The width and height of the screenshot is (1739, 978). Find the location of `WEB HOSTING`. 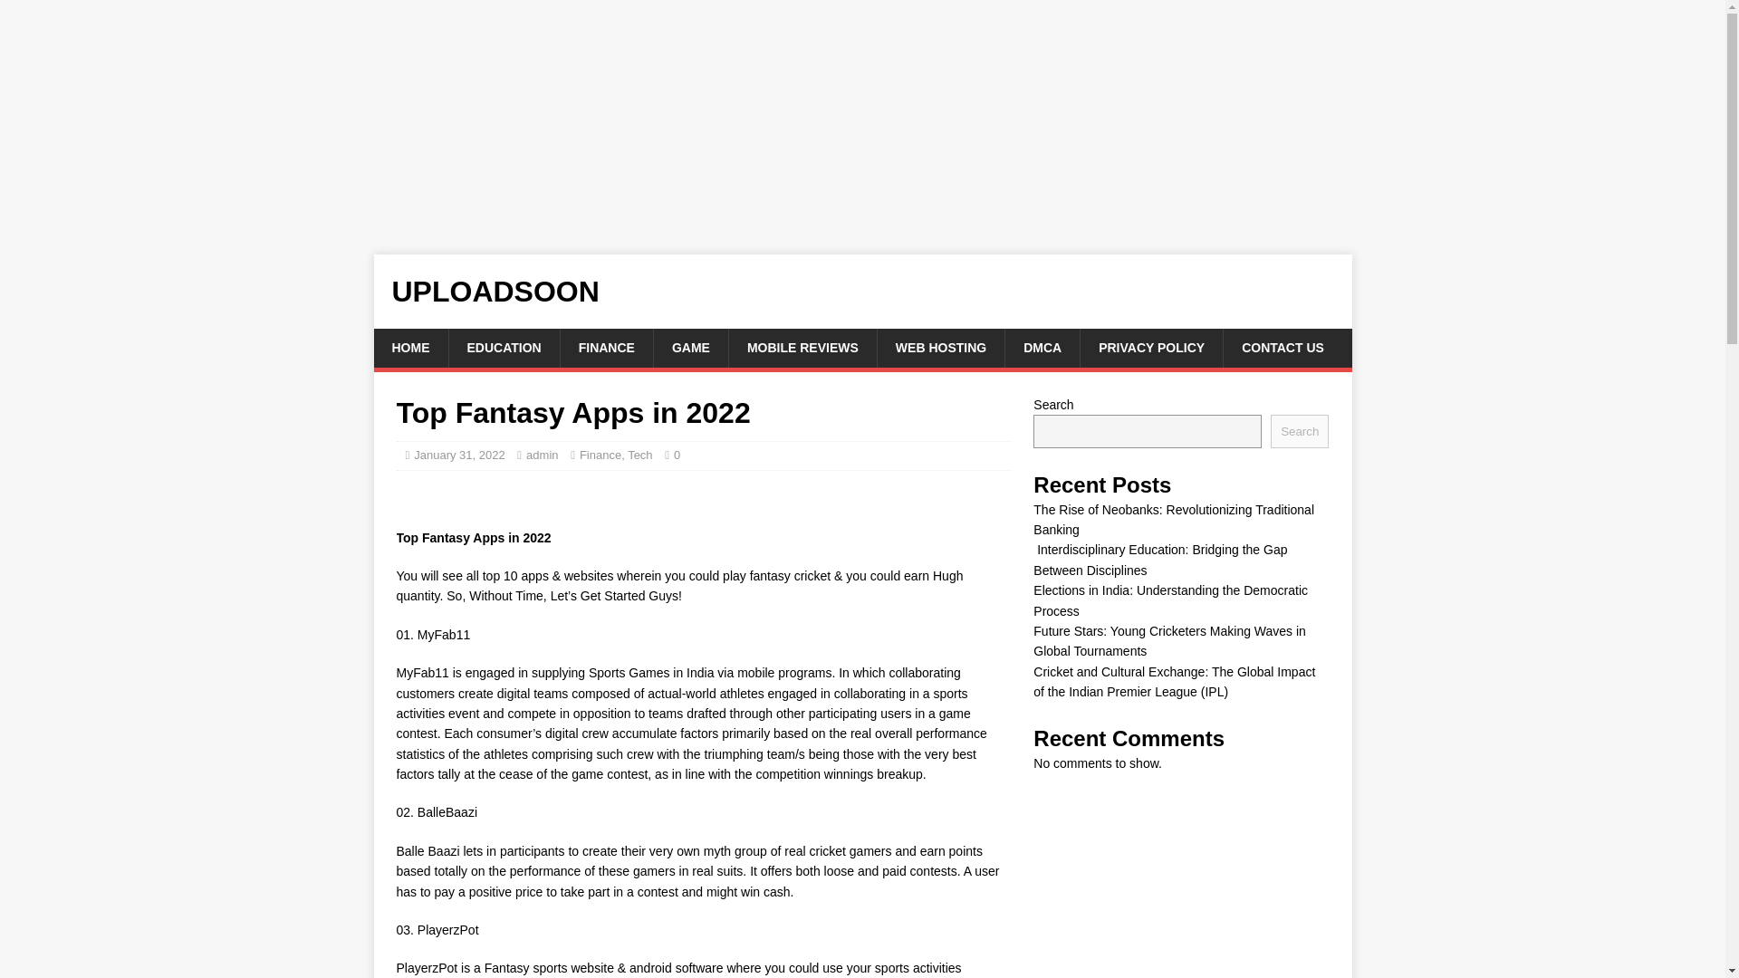

WEB HOSTING is located at coordinates (940, 348).